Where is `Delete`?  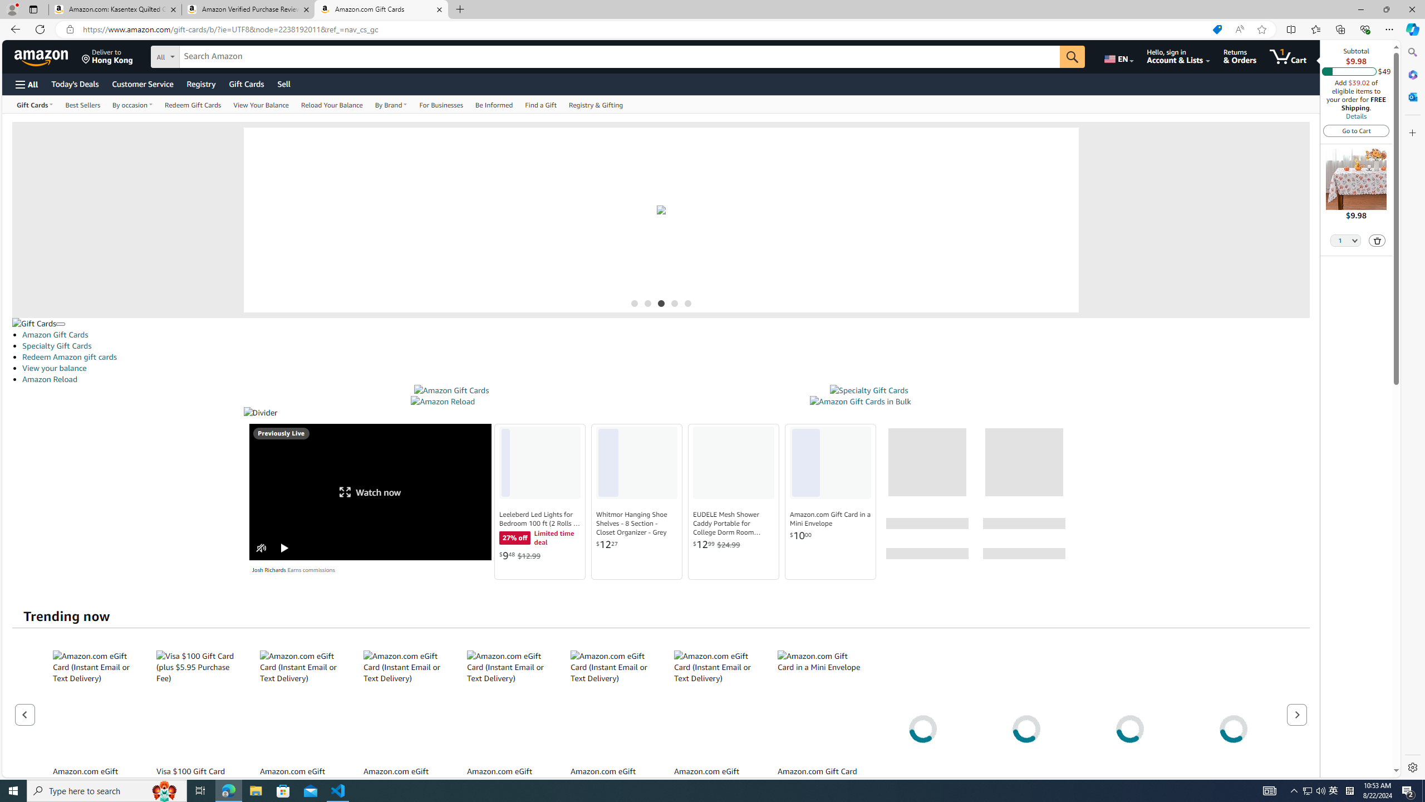 Delete is located at coordinates (1378, 241).